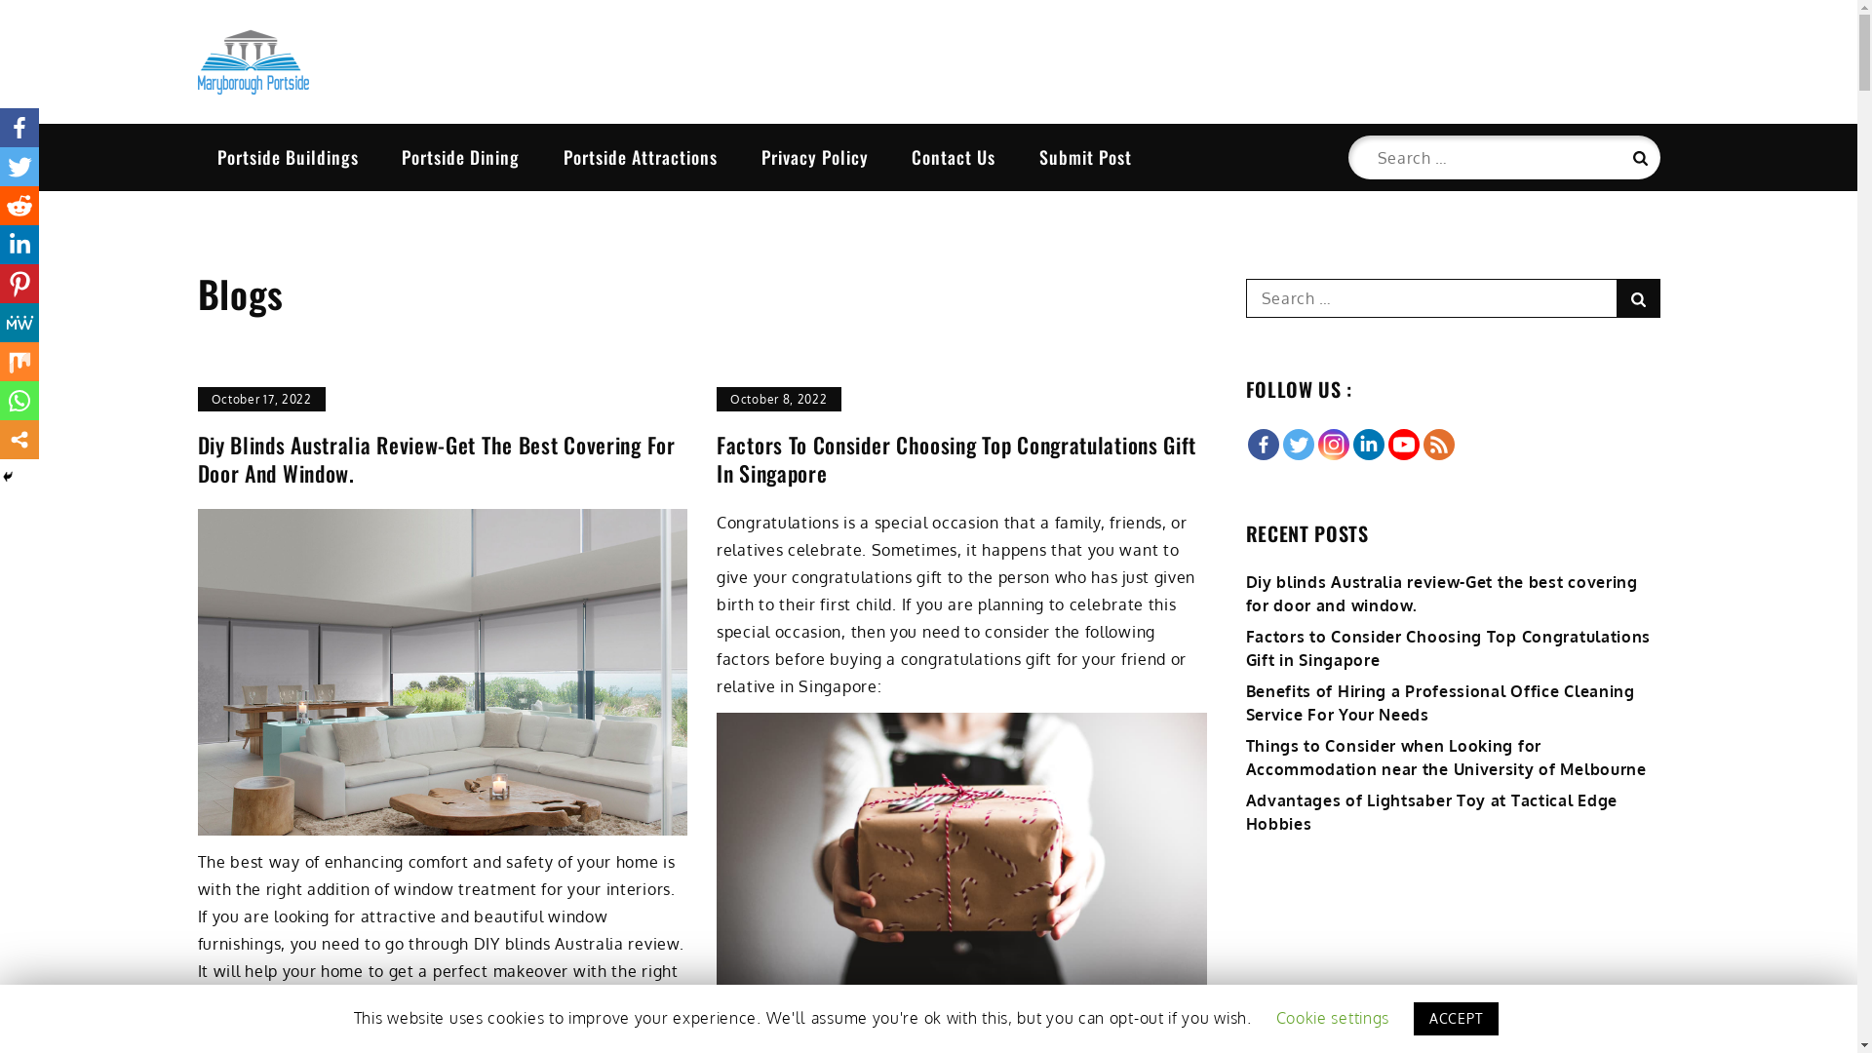  I want to click on Portside Buildings, so click(287, 157).